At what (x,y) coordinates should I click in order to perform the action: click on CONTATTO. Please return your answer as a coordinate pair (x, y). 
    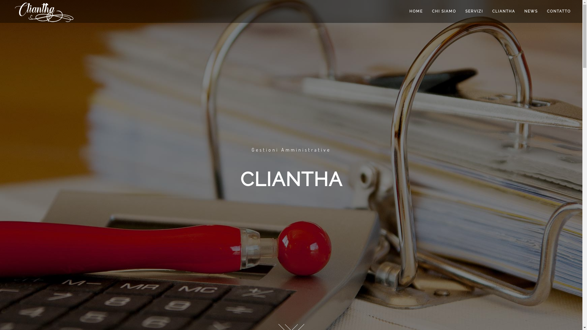
    Looking at the image, I should click on (559, 12).